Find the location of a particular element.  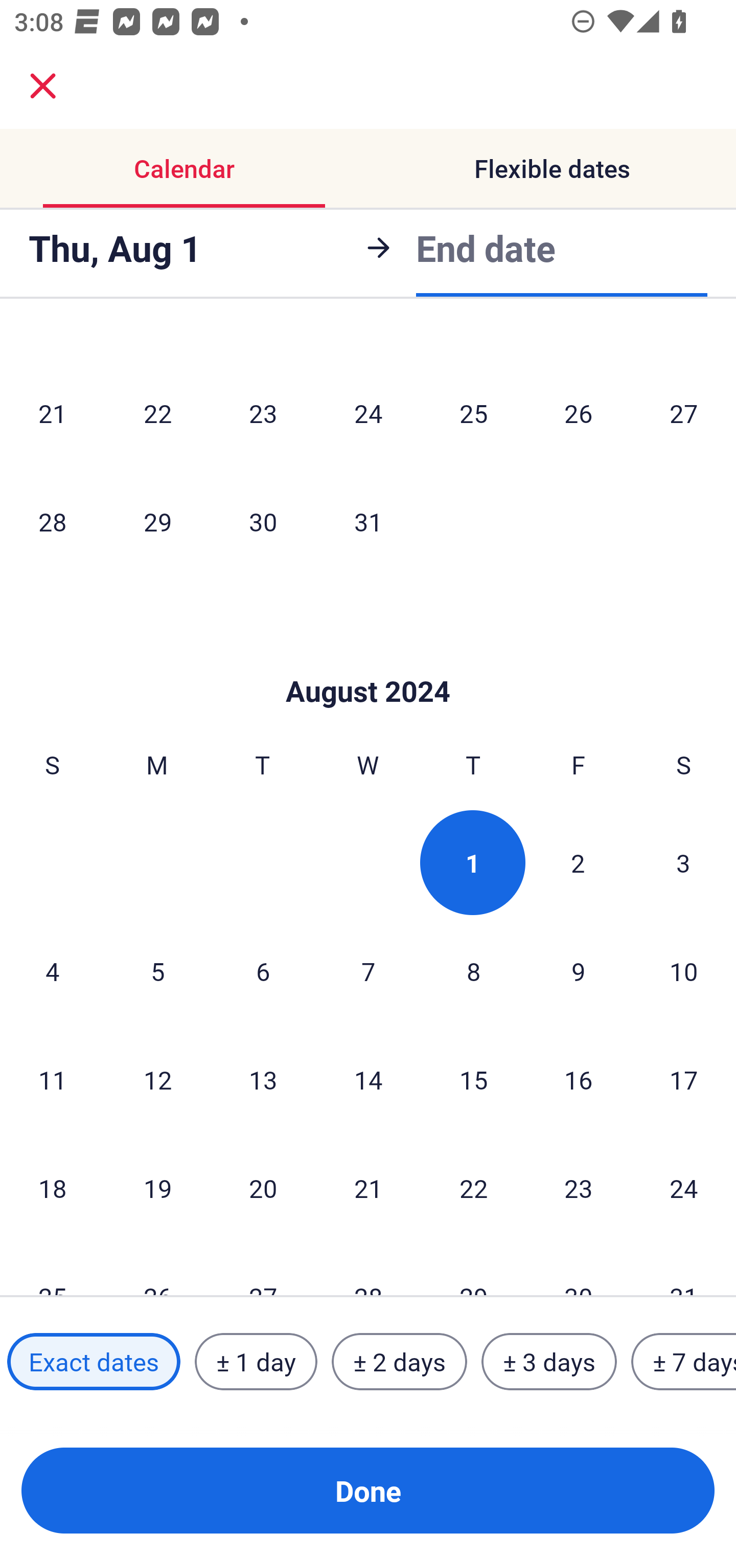

12 Monday, August 12, 2024 is located at coordinates (157, 1080).